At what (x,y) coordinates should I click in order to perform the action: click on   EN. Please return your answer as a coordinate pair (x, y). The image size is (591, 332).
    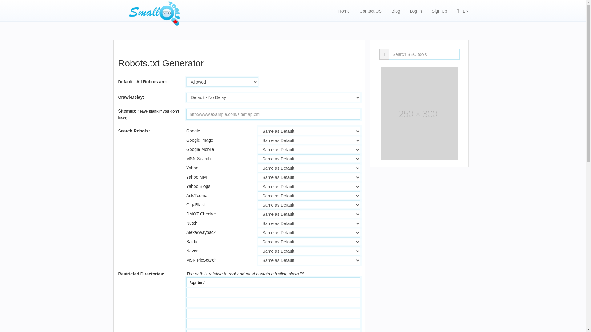
    Looking at the image, I should click on (463, 10).